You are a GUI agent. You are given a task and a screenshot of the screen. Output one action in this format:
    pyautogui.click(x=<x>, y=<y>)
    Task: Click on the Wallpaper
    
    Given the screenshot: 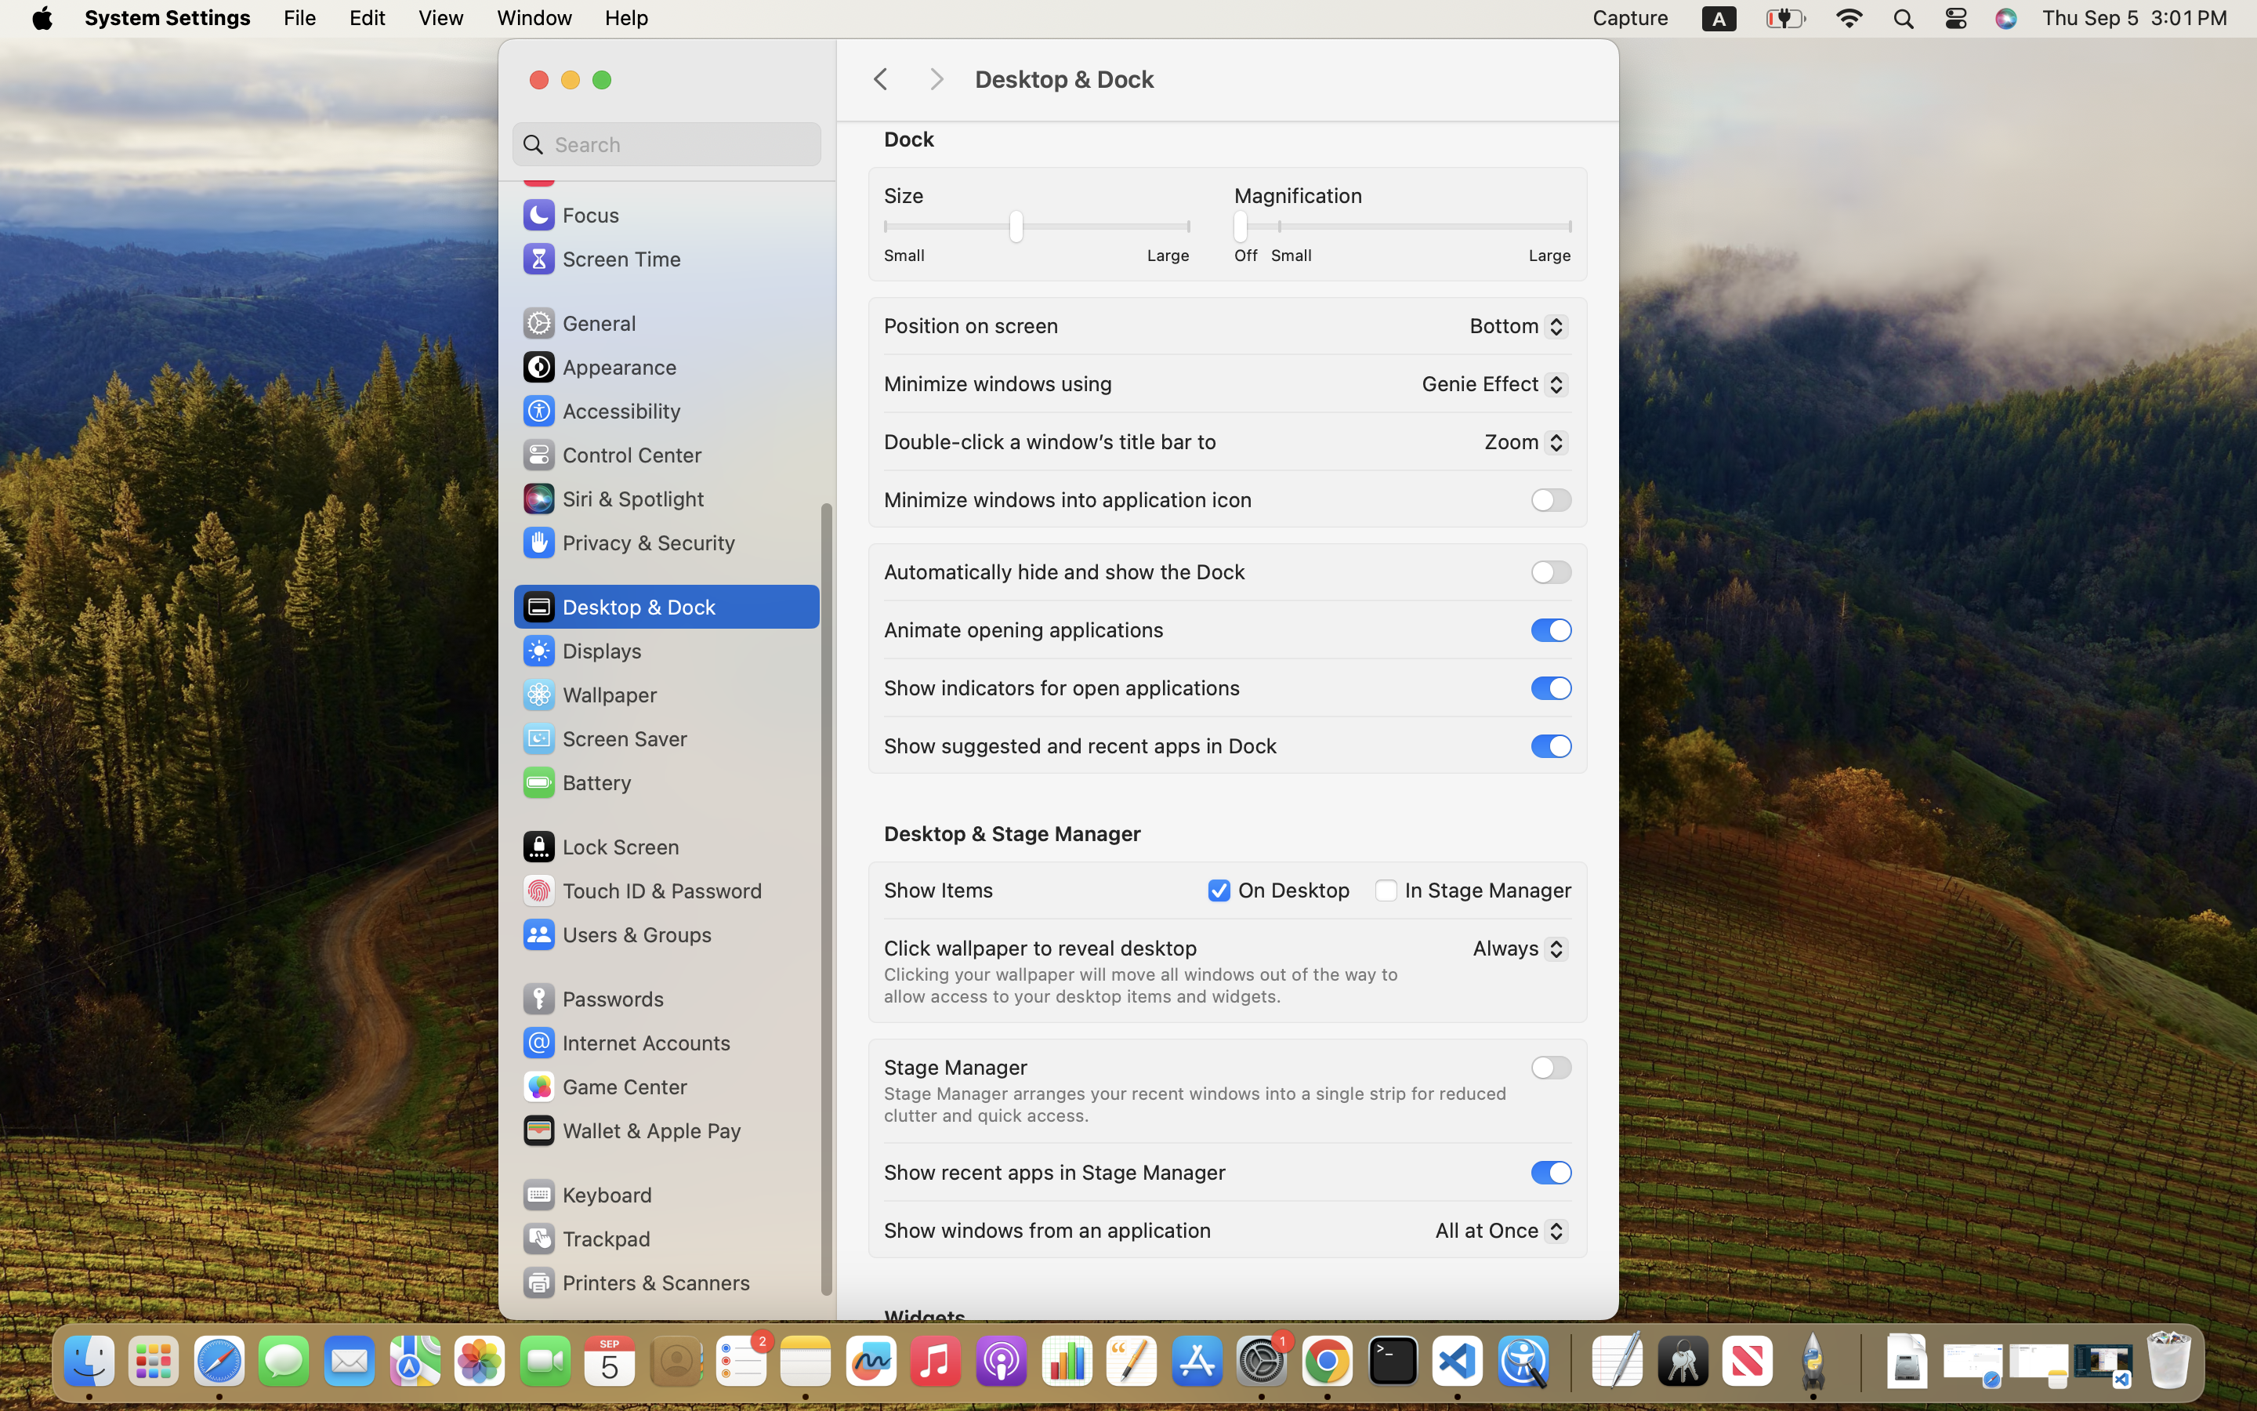 What is the action you would take?
    pyautogui.click(x=589, y=695)
    